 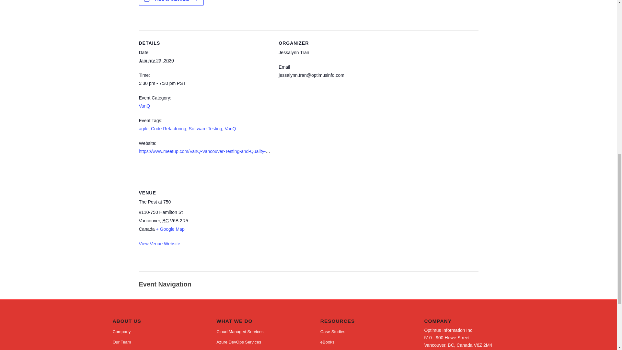 What do you see at coordinates (235, 225) in the screenshot?
I see `Google maps iframe displaying the address to The Post at 750` at bounding box center [235, 225].